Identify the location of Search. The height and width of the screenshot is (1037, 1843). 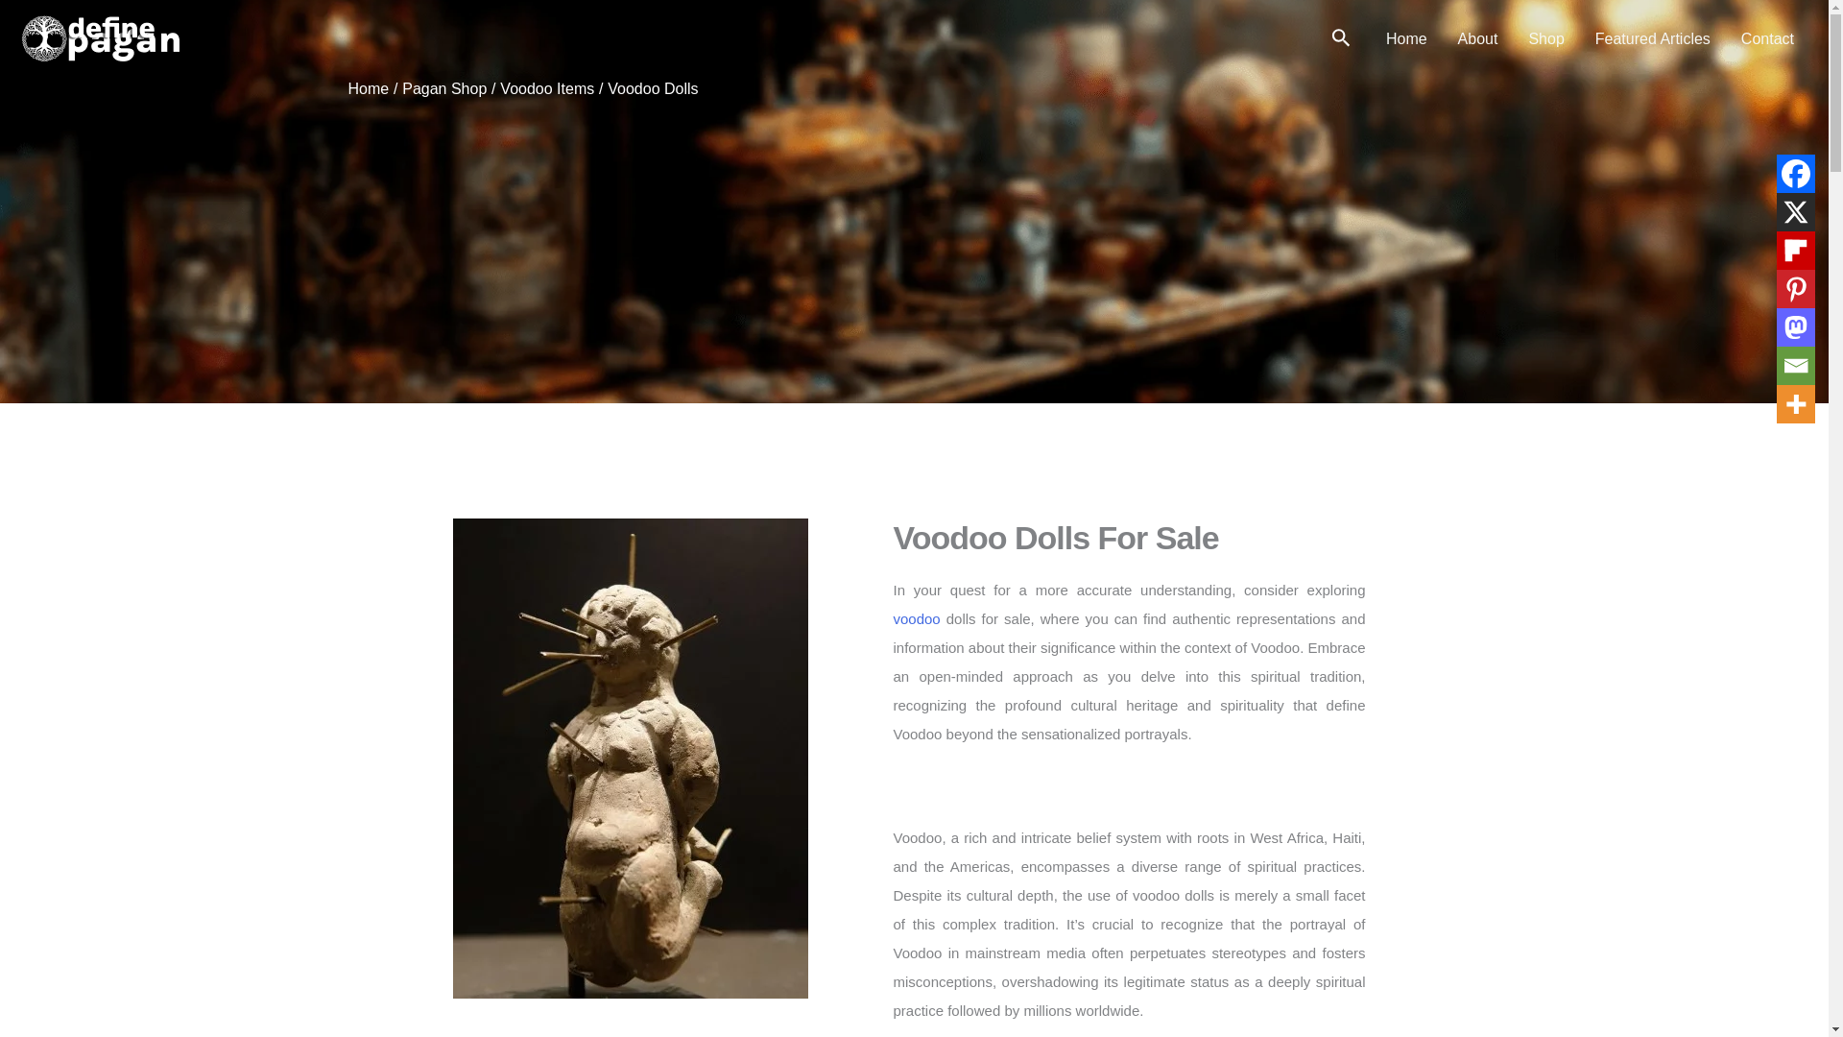
(1340, 40).